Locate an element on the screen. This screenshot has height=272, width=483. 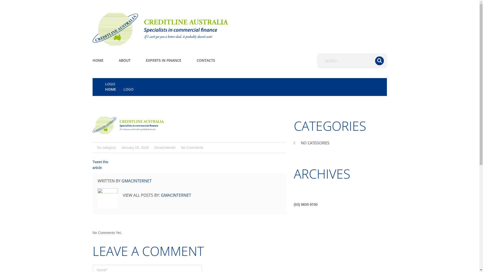
Go is located at coordinates (379, 61).